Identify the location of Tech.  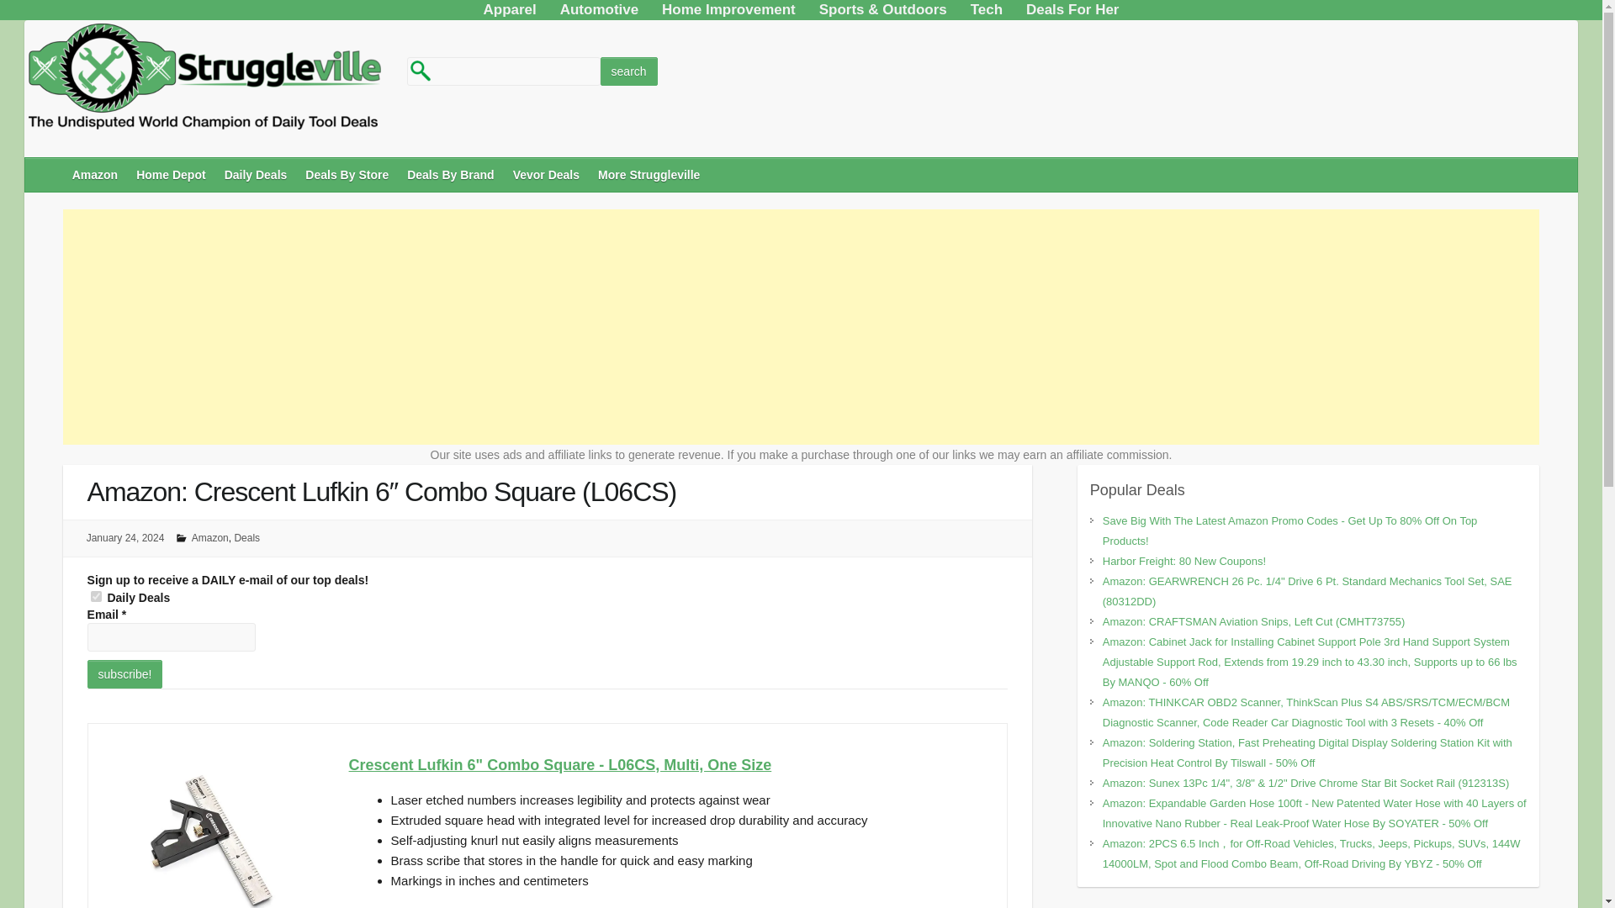
(986, 14).